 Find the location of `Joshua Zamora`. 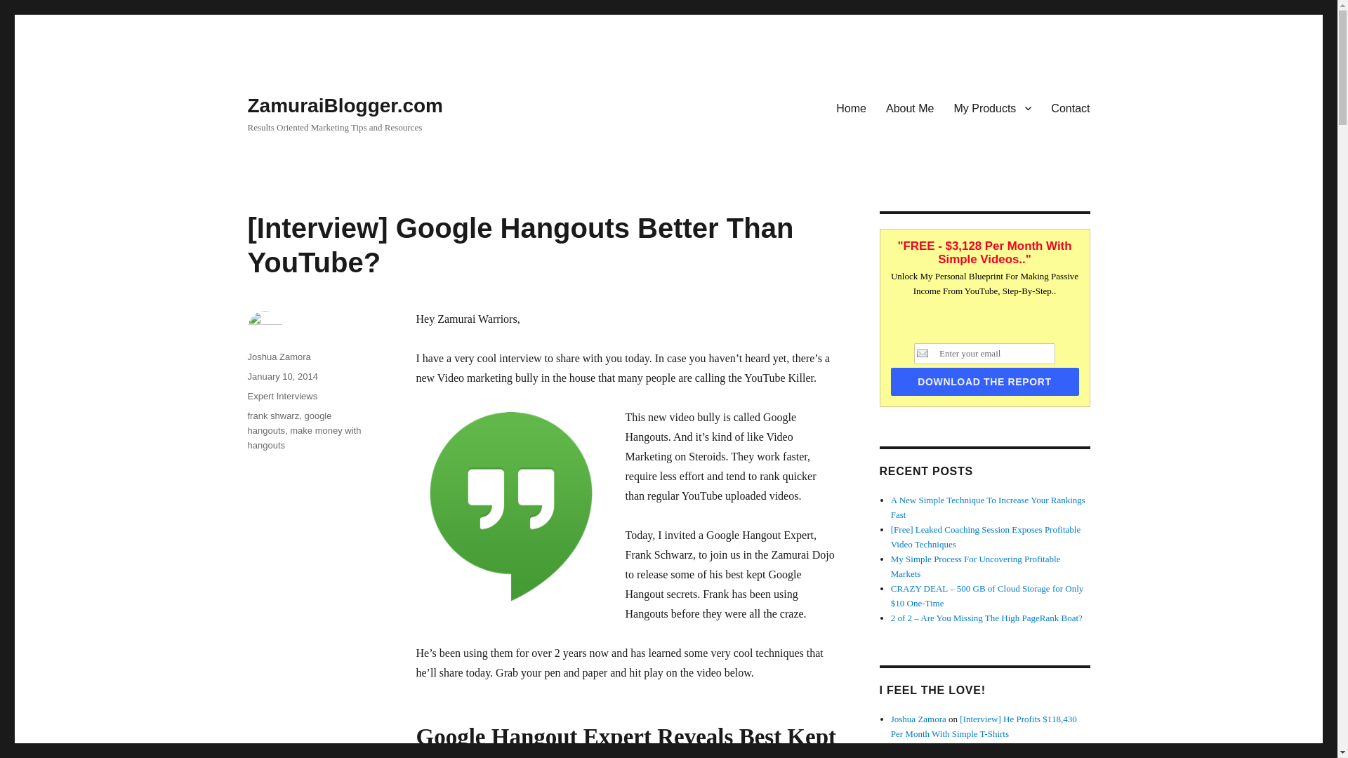

Joshua Zamora is located at coordinates (278, 357).